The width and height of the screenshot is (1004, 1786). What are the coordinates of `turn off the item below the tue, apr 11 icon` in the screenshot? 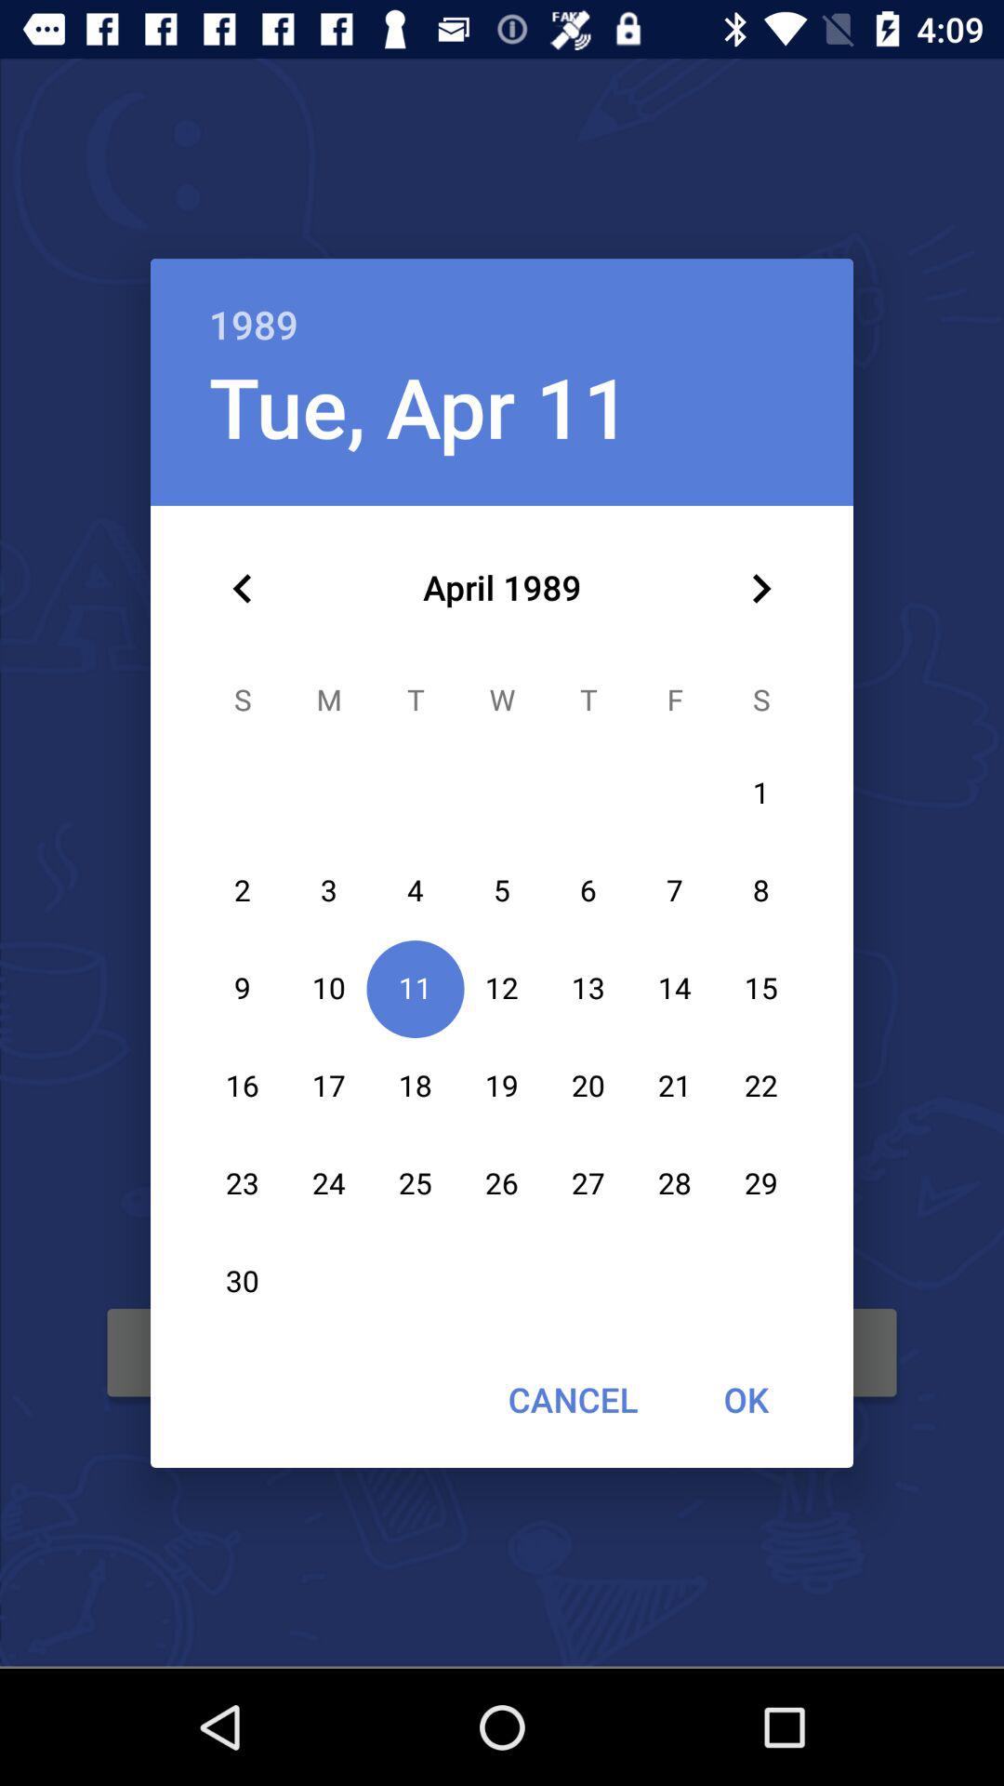 It's located at (243, 589).